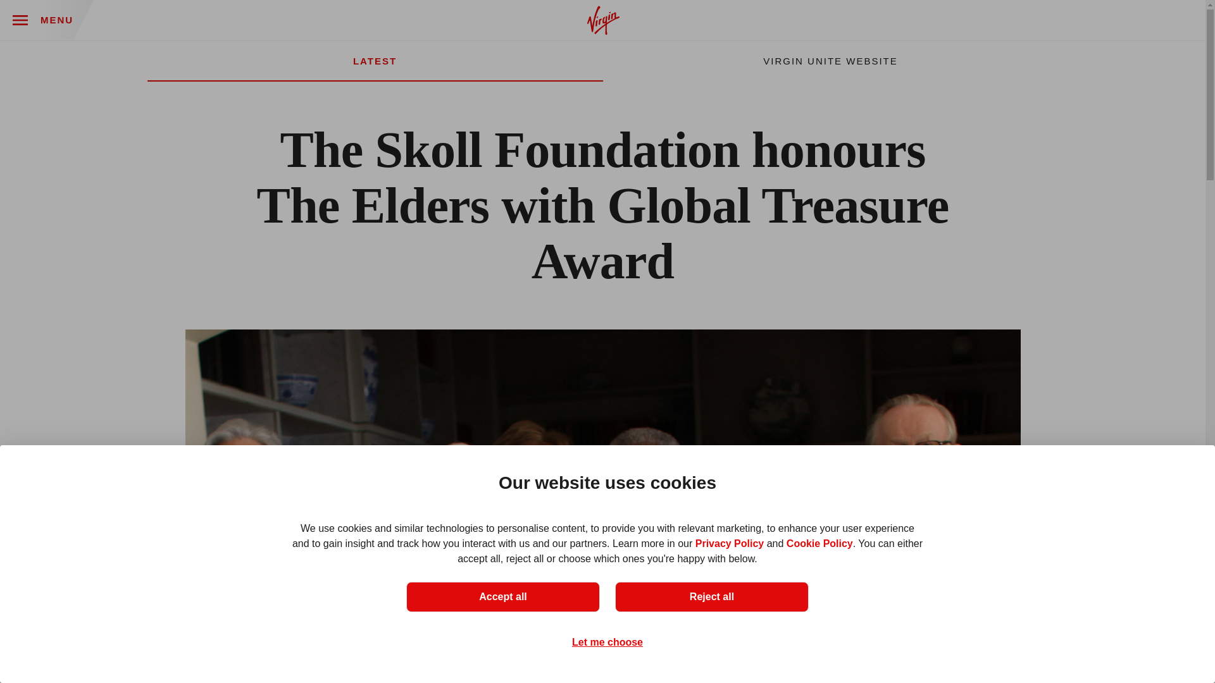 This screenshot has width=1215, height=683. What do you see at coordinates (711, 597) in the screenshot?
I see `Reject all` at bounding box center [711, 597].